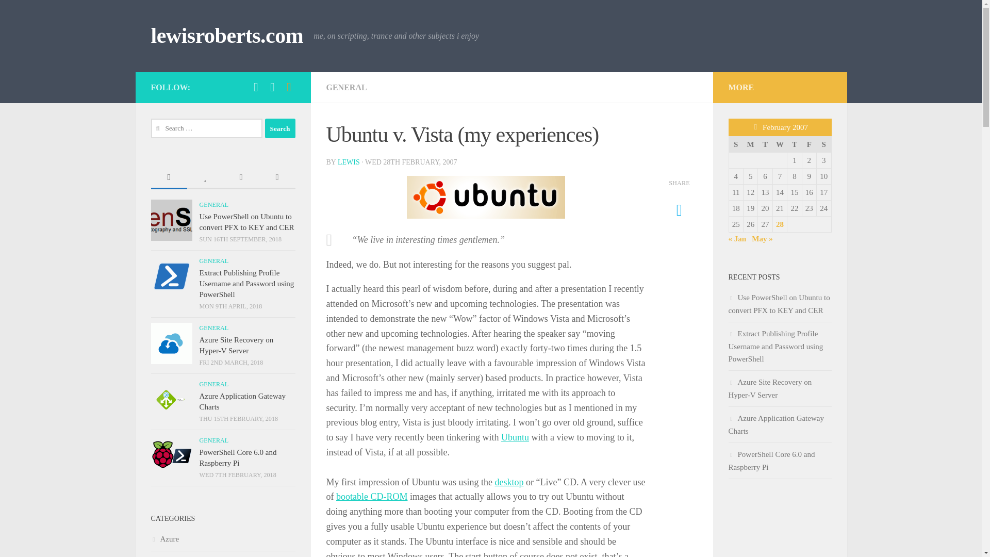 Image resolution: width=990 pixels, height=557 pixels. What do you see at coordinates (168, 178) in the screenshot?
I see `Recent Posts` at bounding box center [168, 178].